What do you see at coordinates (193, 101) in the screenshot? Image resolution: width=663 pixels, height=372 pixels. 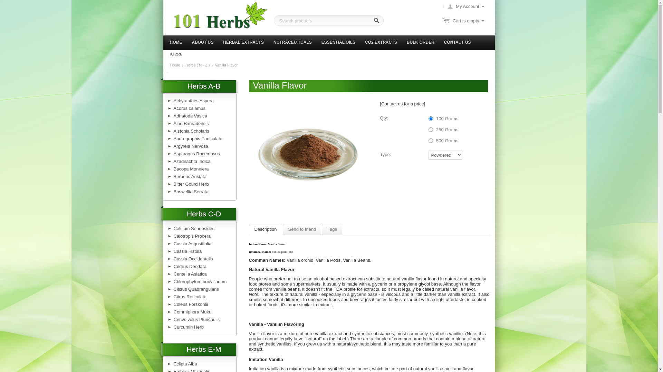 I see `Achyranthes Aspera` at bounding box center [193, 101].